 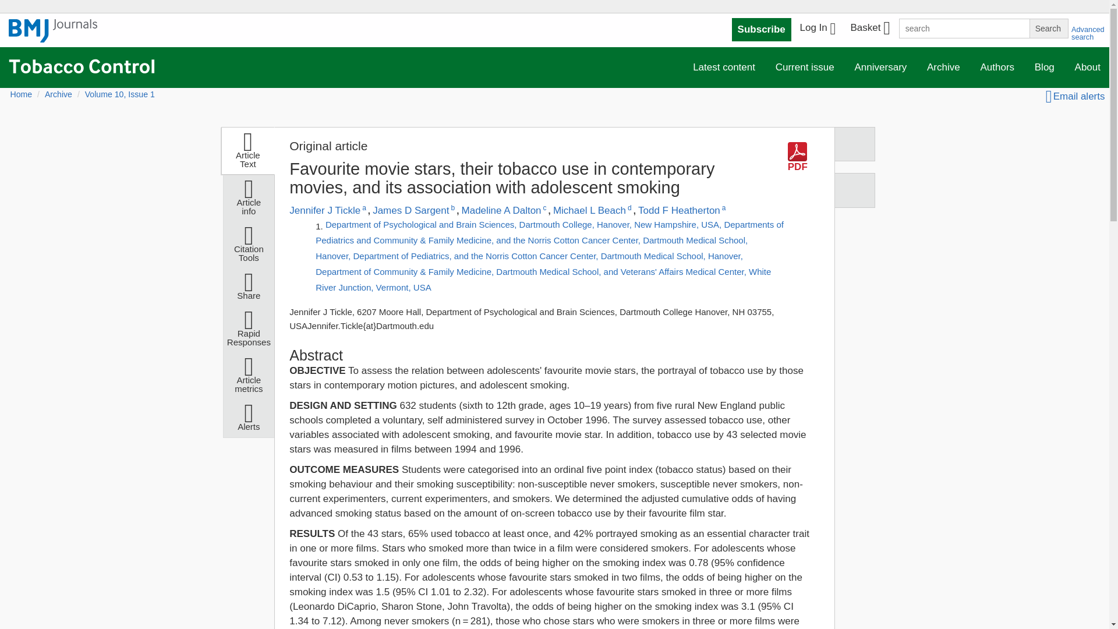 I want to click on Search, so click(x=1048, y=28).